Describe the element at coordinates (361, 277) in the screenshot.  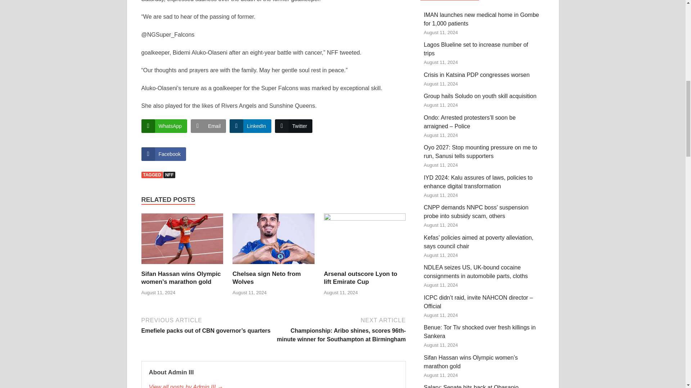
I see `Arsenal outscore Lyon to lift Emirate Cup` at that location.